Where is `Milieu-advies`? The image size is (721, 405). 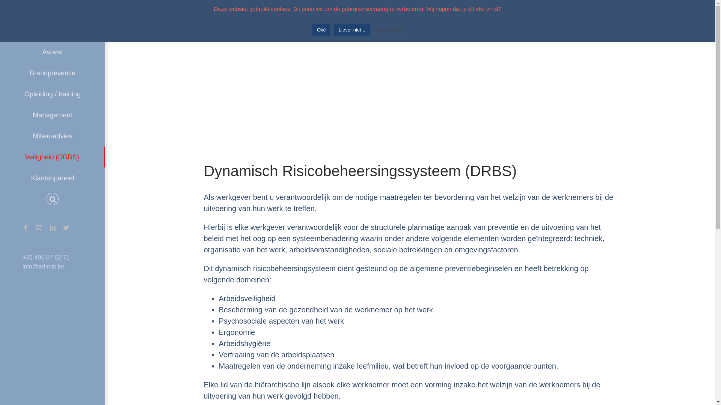
Milieu-advies is located at coordinates (53, 136).